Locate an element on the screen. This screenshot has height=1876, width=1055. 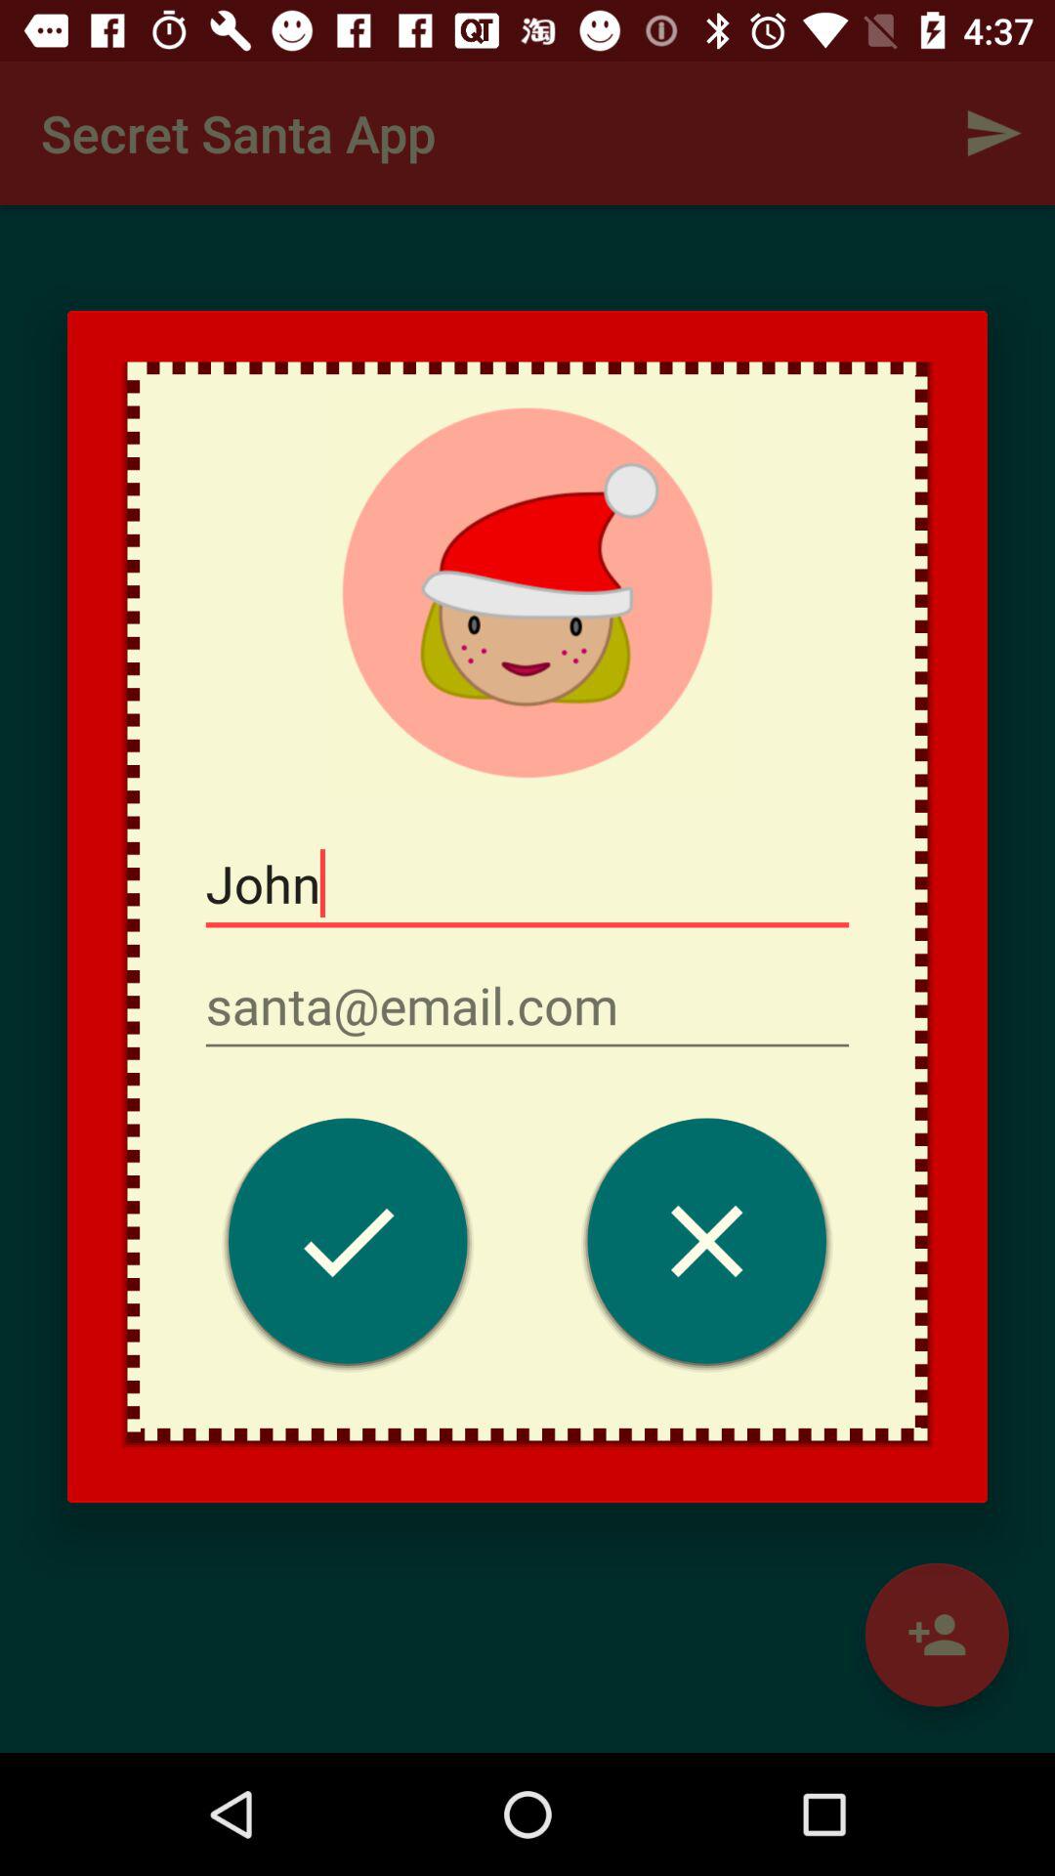
accept is located at coordinates (348, 1247).